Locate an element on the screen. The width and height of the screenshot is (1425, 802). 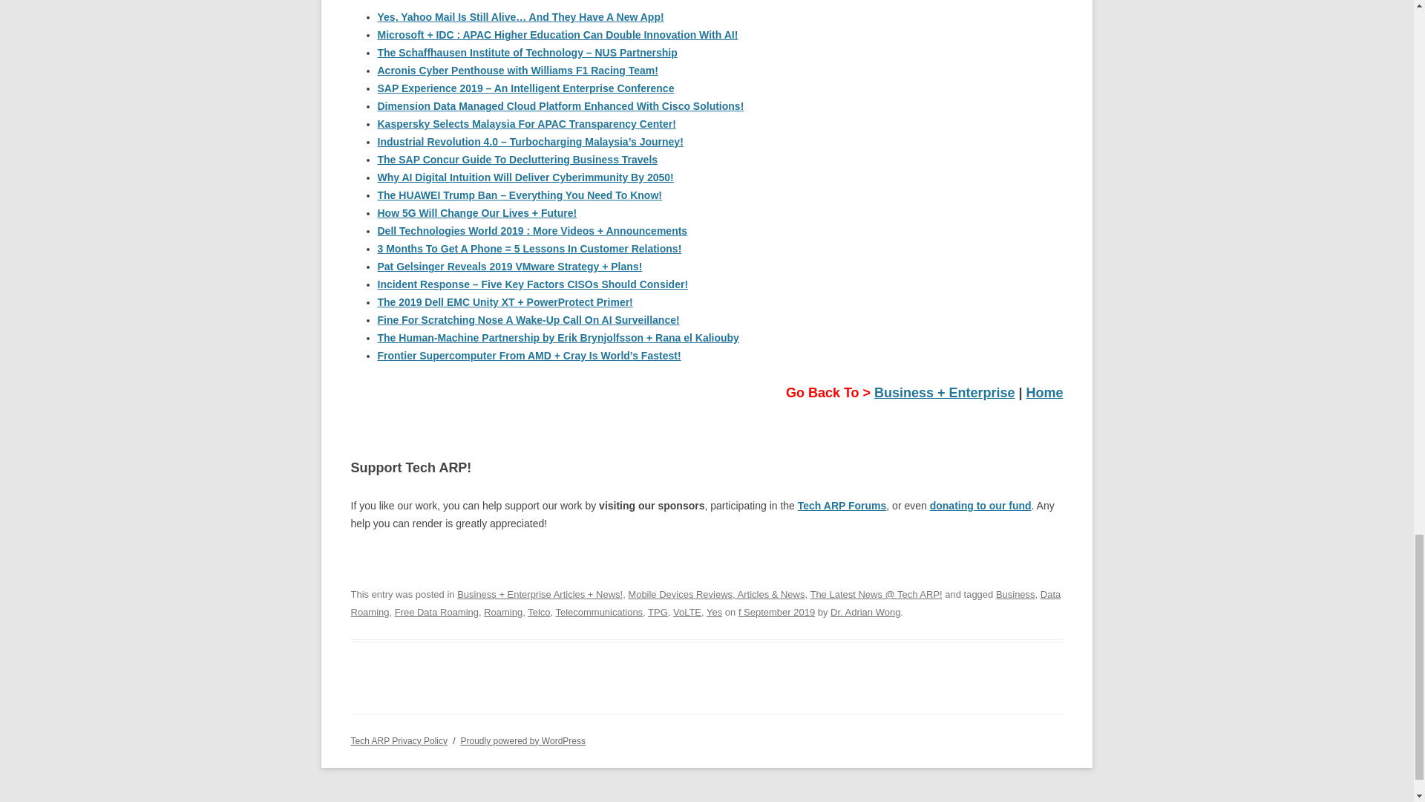
The SAP Concur Guide To Decluttering Business Travels is located at coordinates (517, 159).